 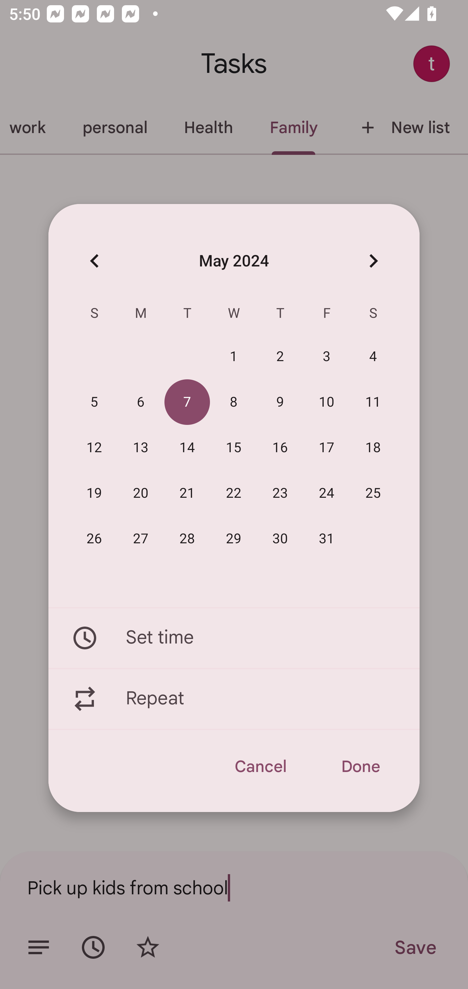 I want to click on 2 02 May 2024, so click(x=280, y=357).